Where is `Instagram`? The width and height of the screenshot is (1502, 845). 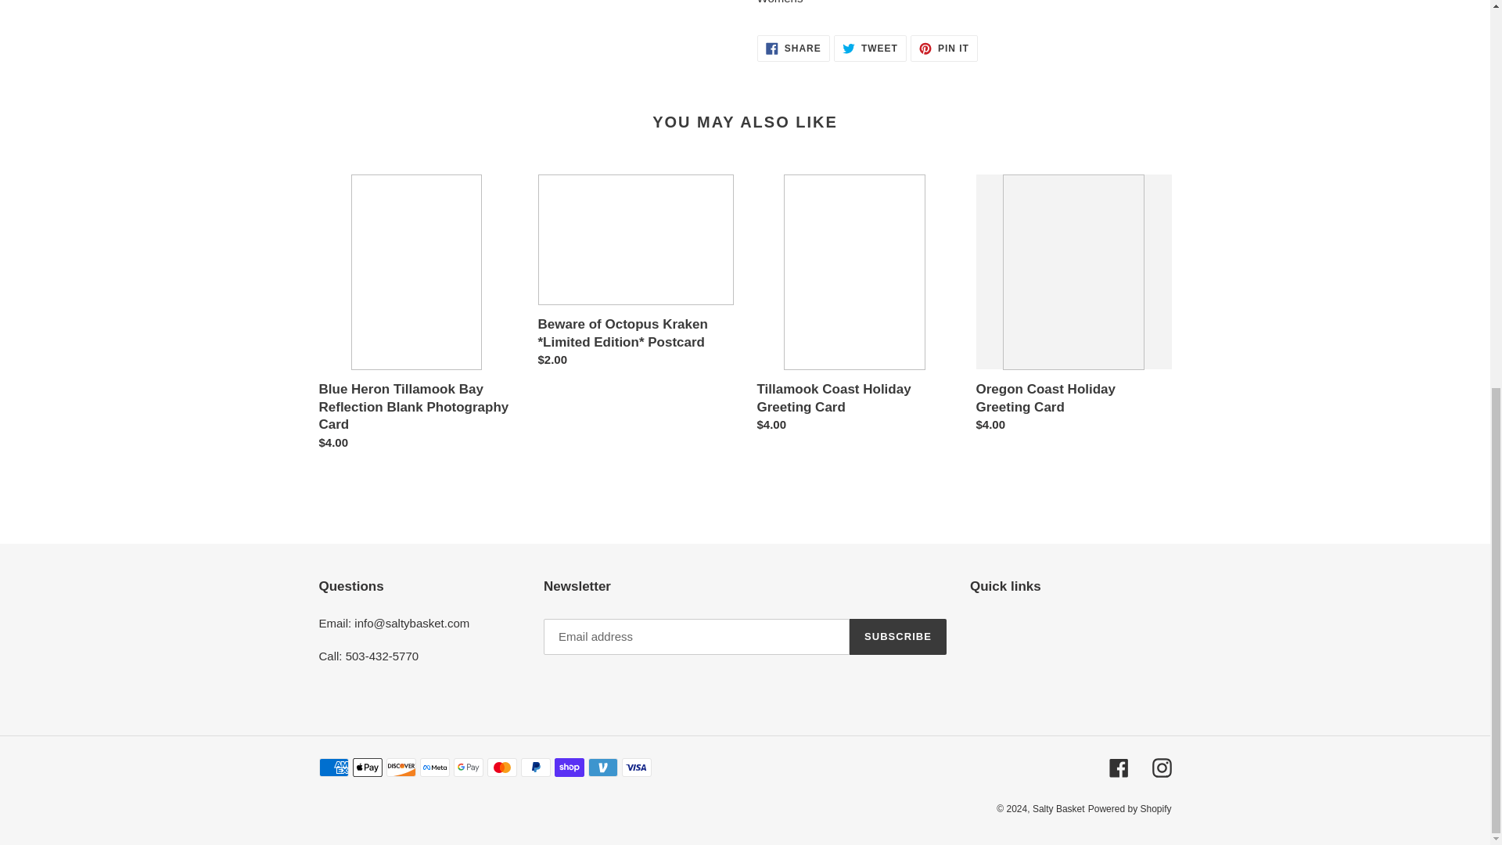
Instagram is located at coordinates (1058, 809).